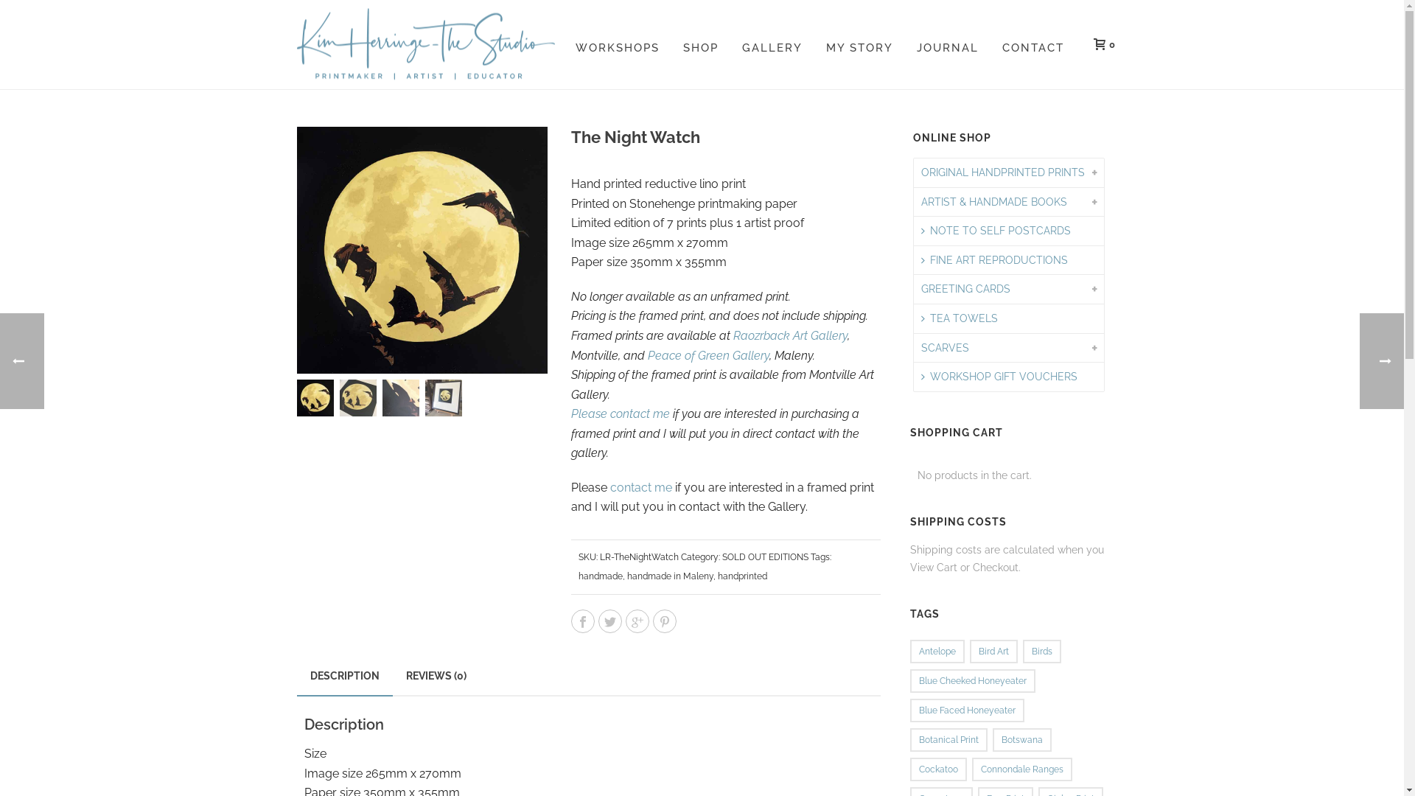  What do you see at coordinates (436, 676) in the screenshot?
I see `REVIEWS (0)` at bounding box center [436, 676].